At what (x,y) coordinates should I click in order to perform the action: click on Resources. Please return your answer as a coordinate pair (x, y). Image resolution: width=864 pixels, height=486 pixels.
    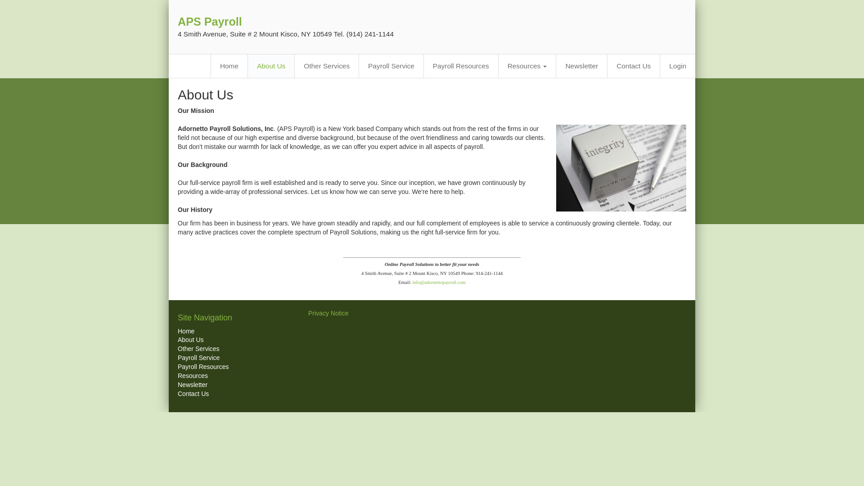
    Looking at the image, I should click on (527, 66).